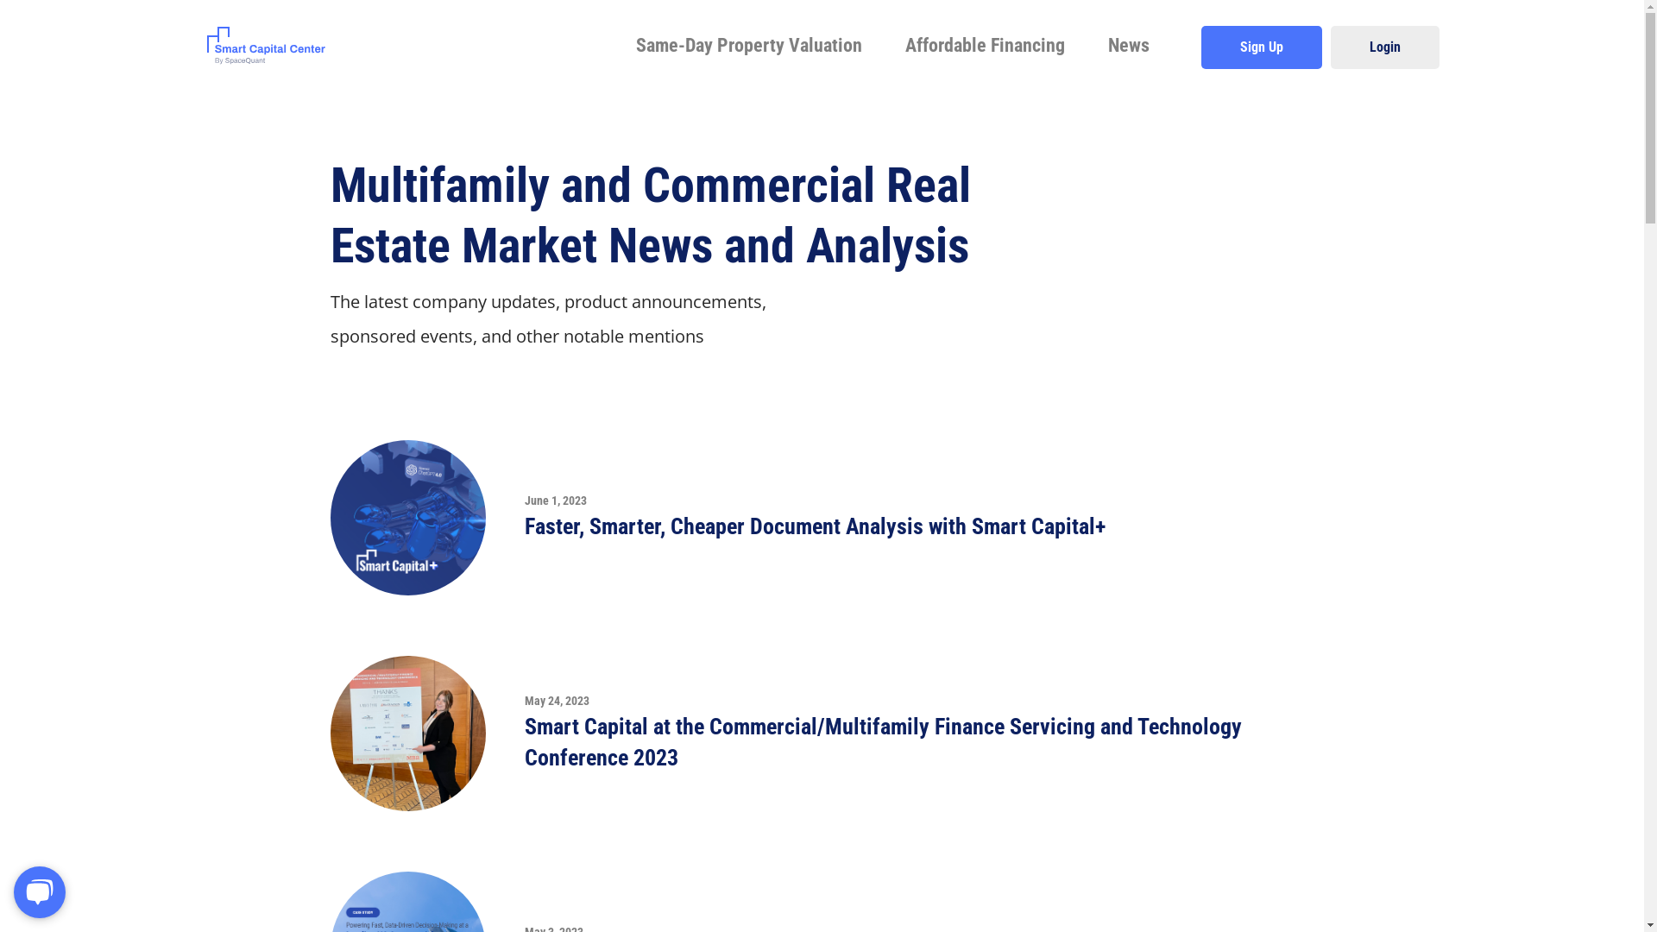 The width and height of the screenshot is (1657, 932). Describe the element at coordinates (984, 45) in the screenshot. I see `Affordable Financing` at that location.